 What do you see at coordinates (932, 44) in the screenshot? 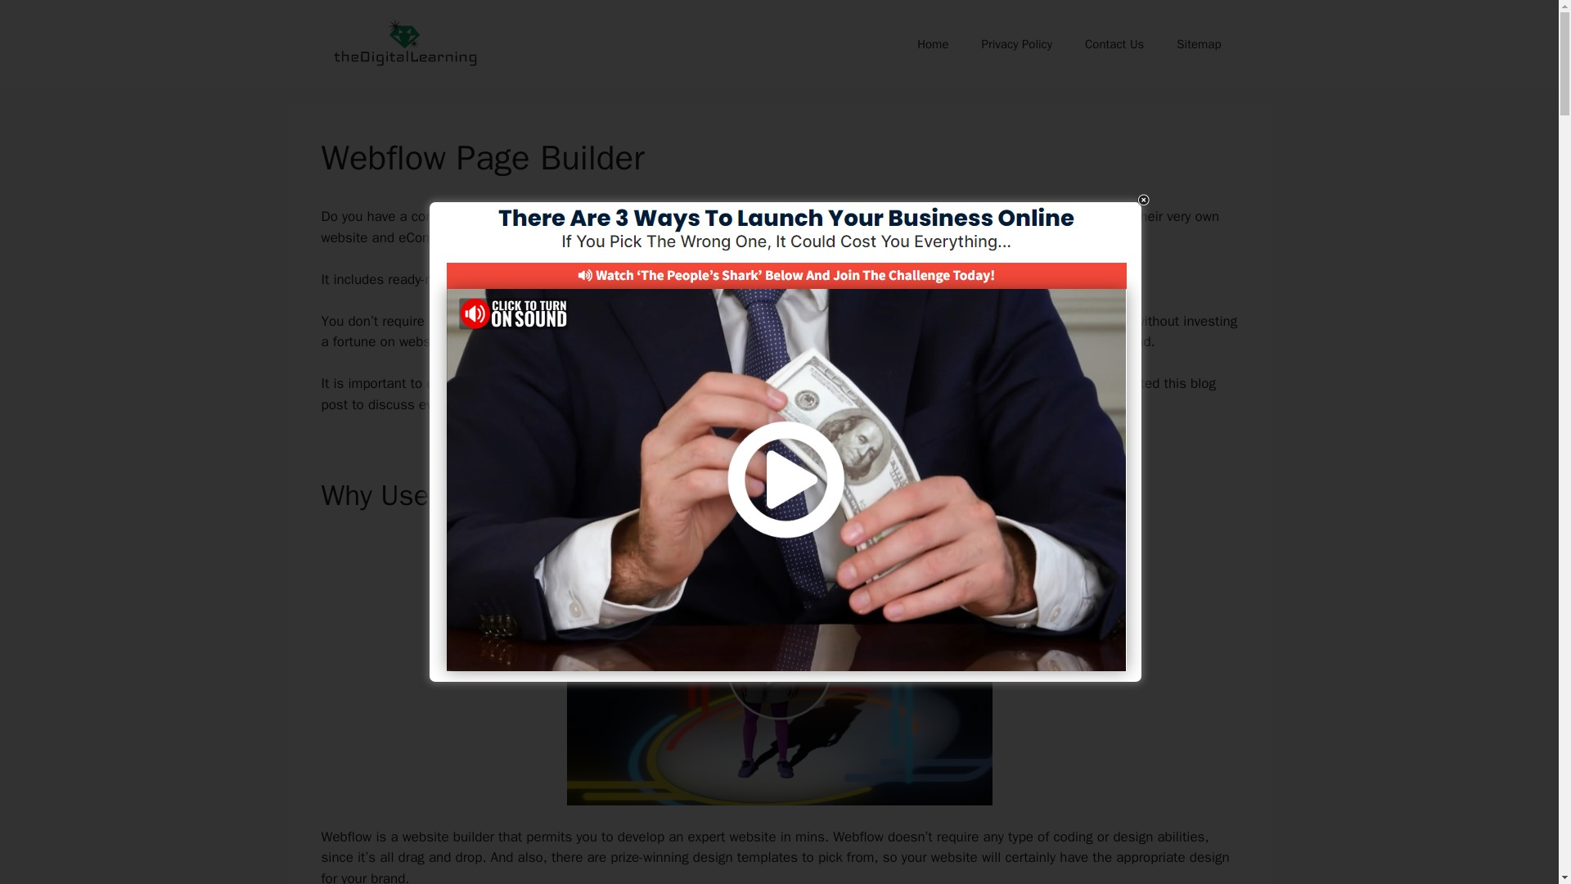
I see `Home` at bounding box center [932, 44].